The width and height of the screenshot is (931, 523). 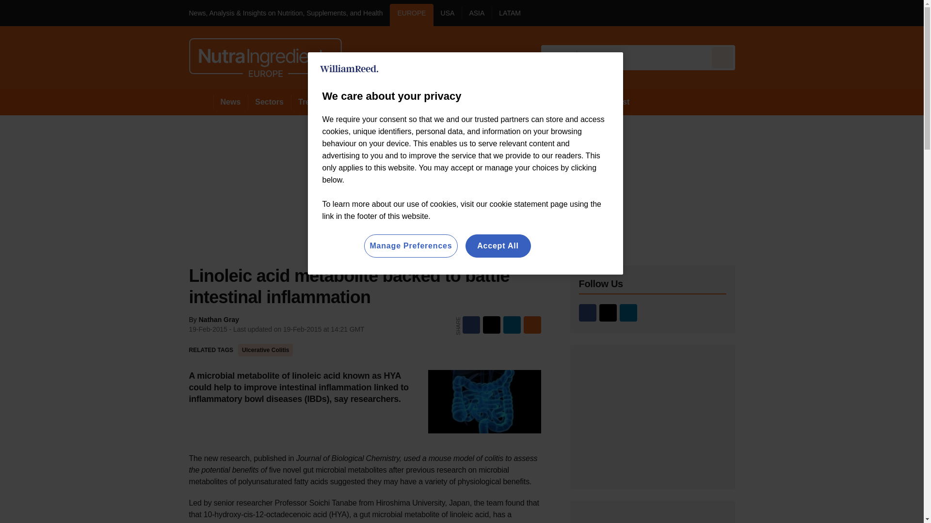 What do you see at coordinates (201, 102) in the screenshot?
I see `Home` at bounding box center [201, 102].